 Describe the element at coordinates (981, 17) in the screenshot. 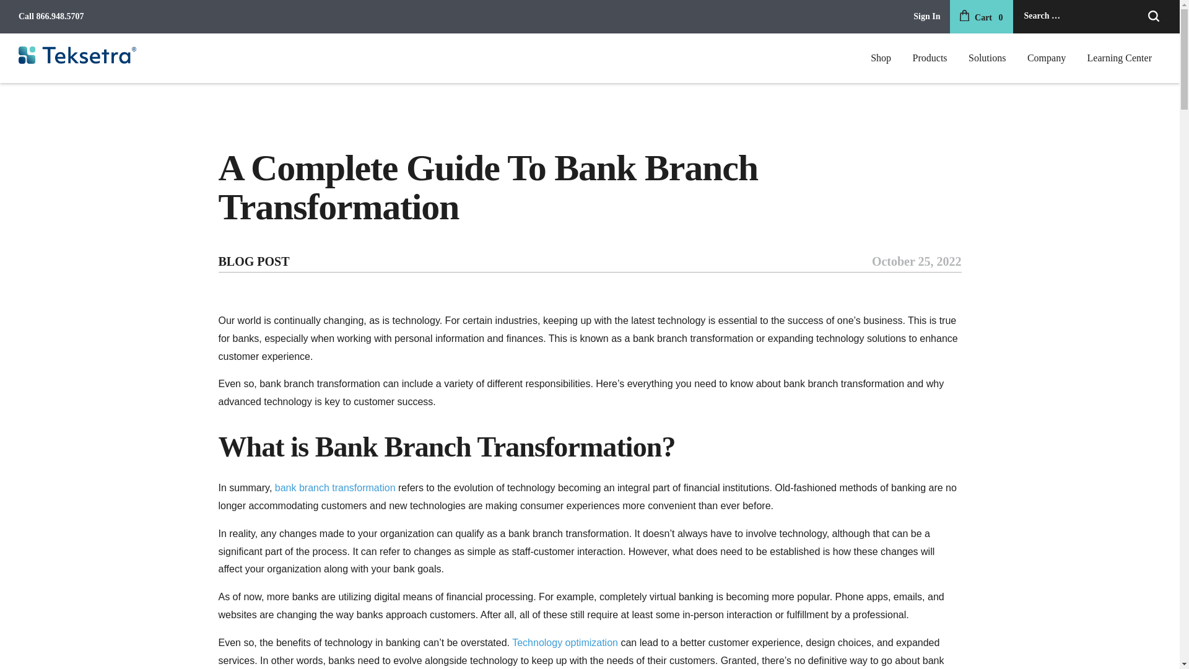

I see `Cart   0` at that location.